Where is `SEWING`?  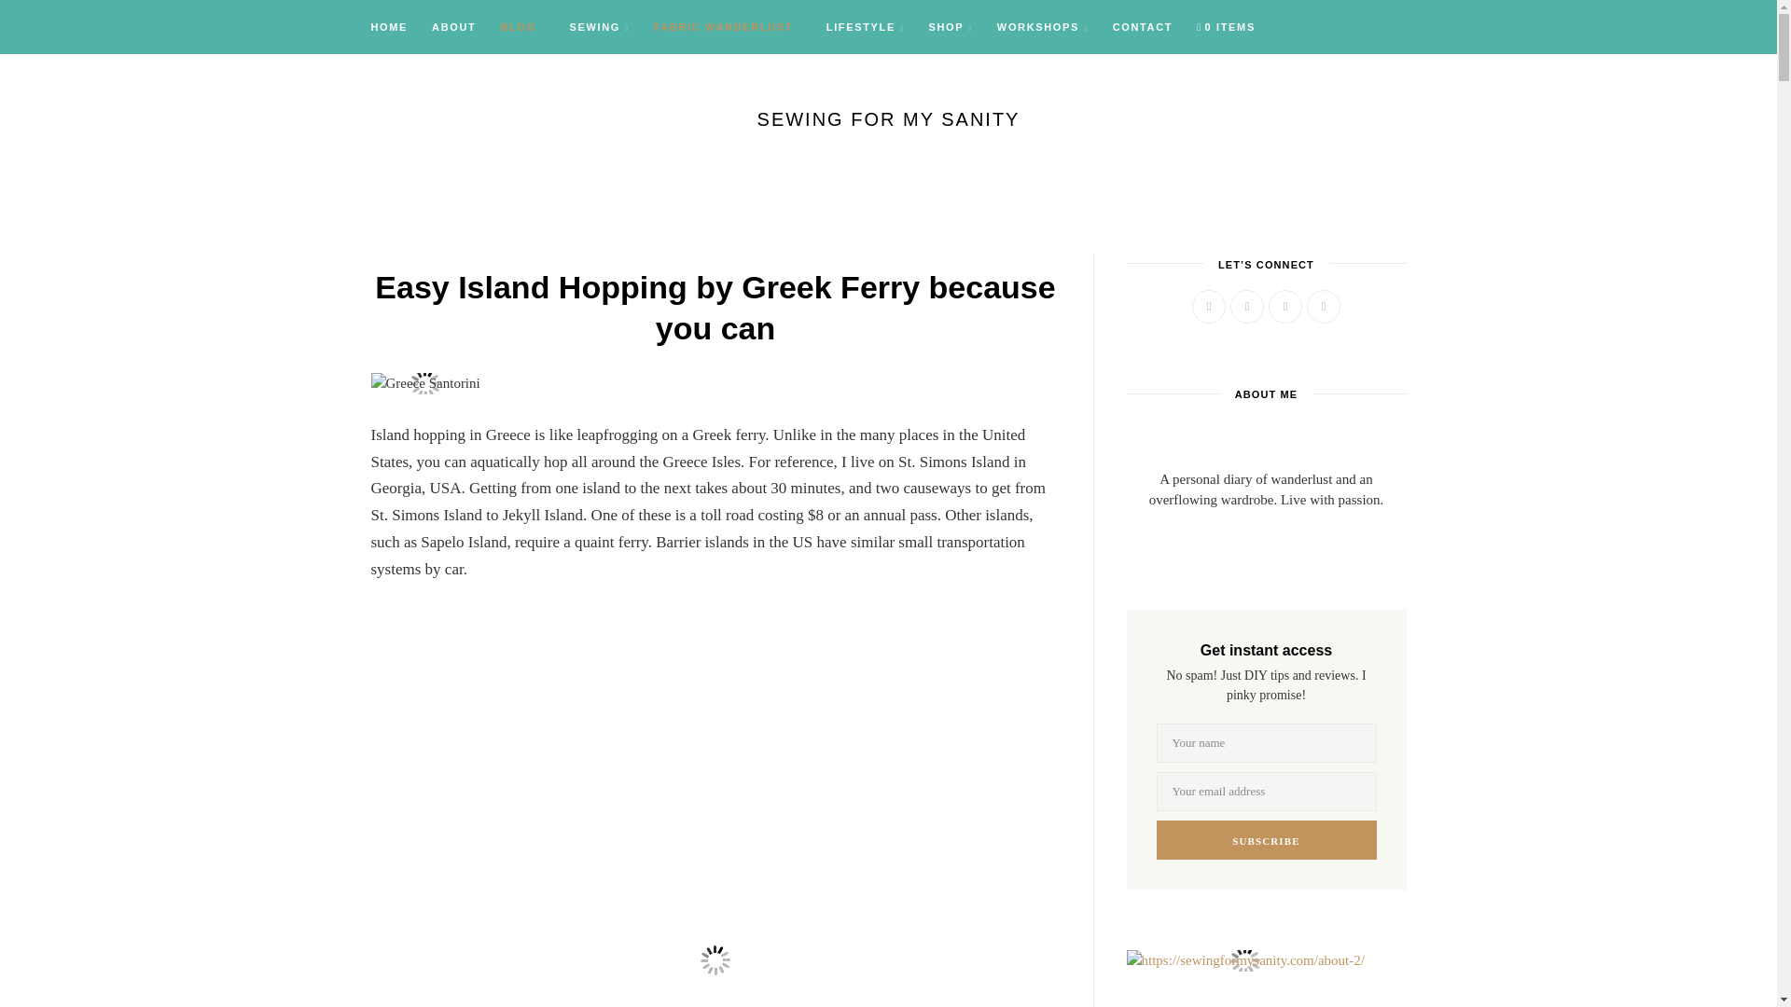 SEWING is located at coordinates (599, 28).